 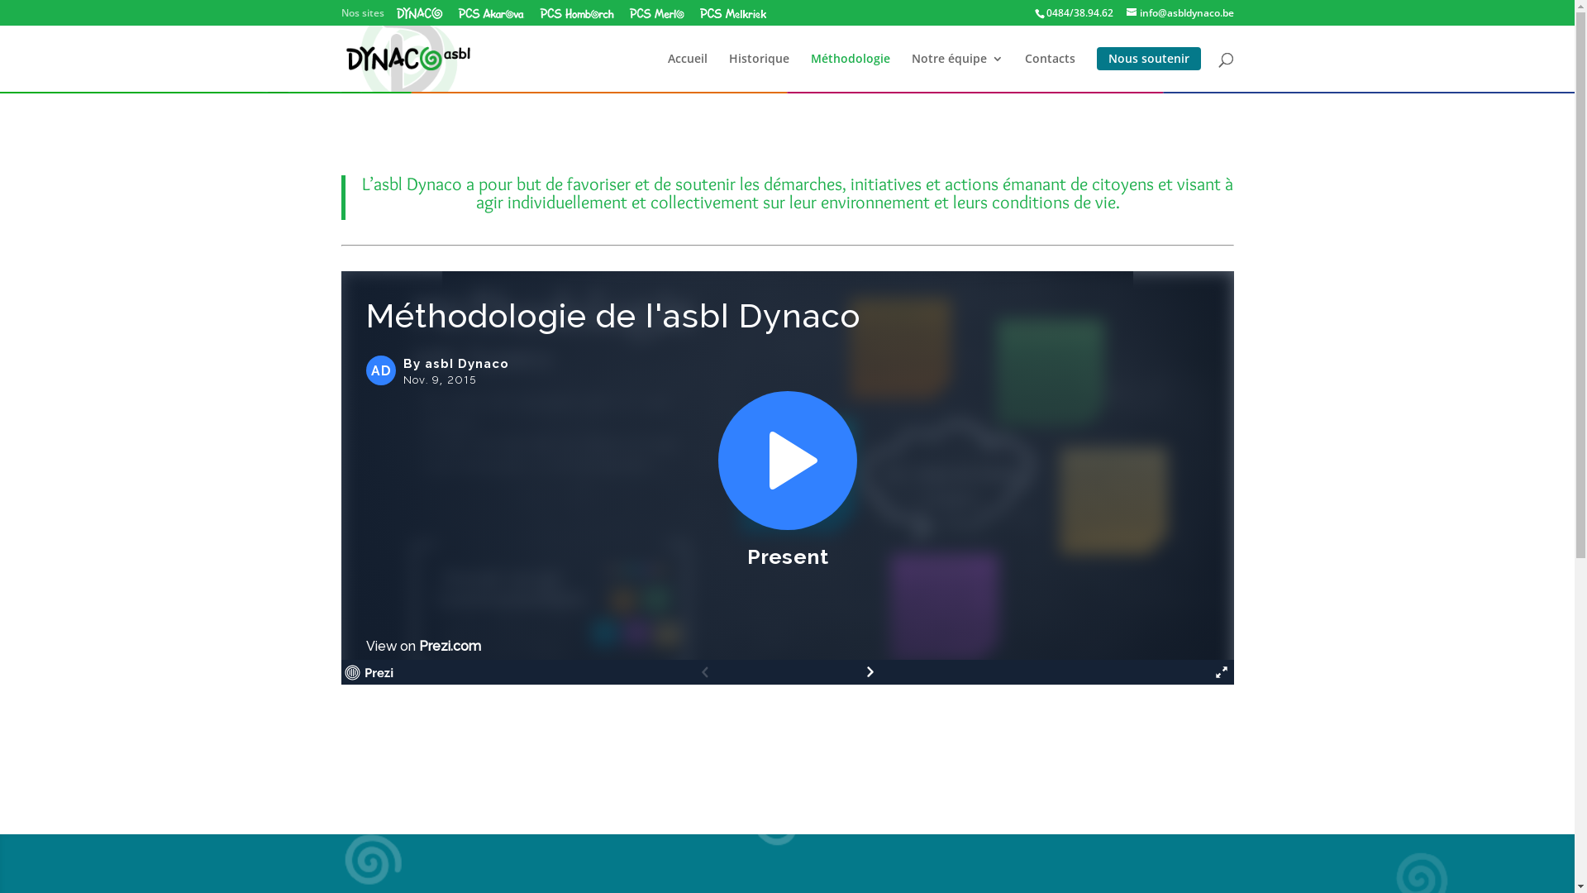 I want to click on info@asbldynaco.be, so click(x=1180, y=13).